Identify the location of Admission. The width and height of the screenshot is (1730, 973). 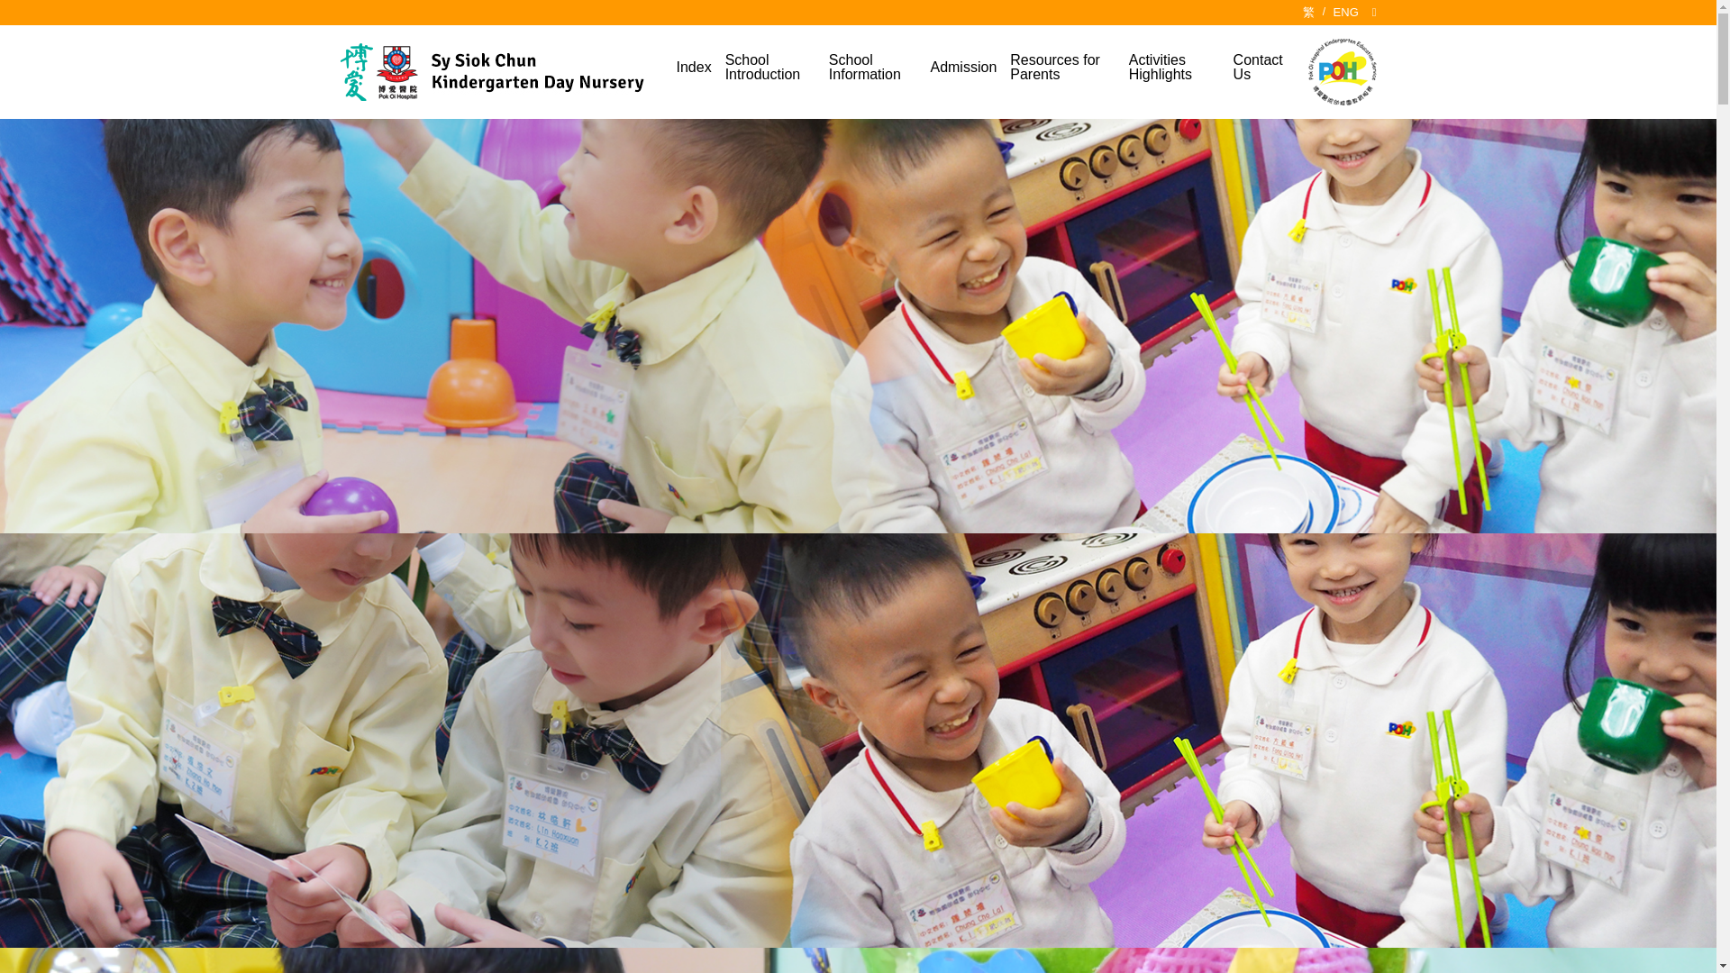
(962, 71).